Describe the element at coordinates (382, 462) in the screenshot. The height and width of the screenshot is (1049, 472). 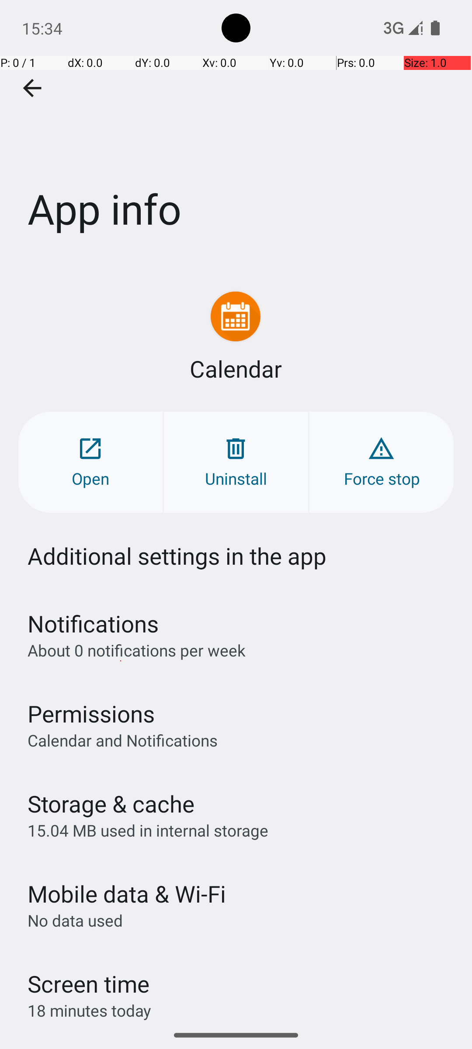
I see `Force stop` at that location.